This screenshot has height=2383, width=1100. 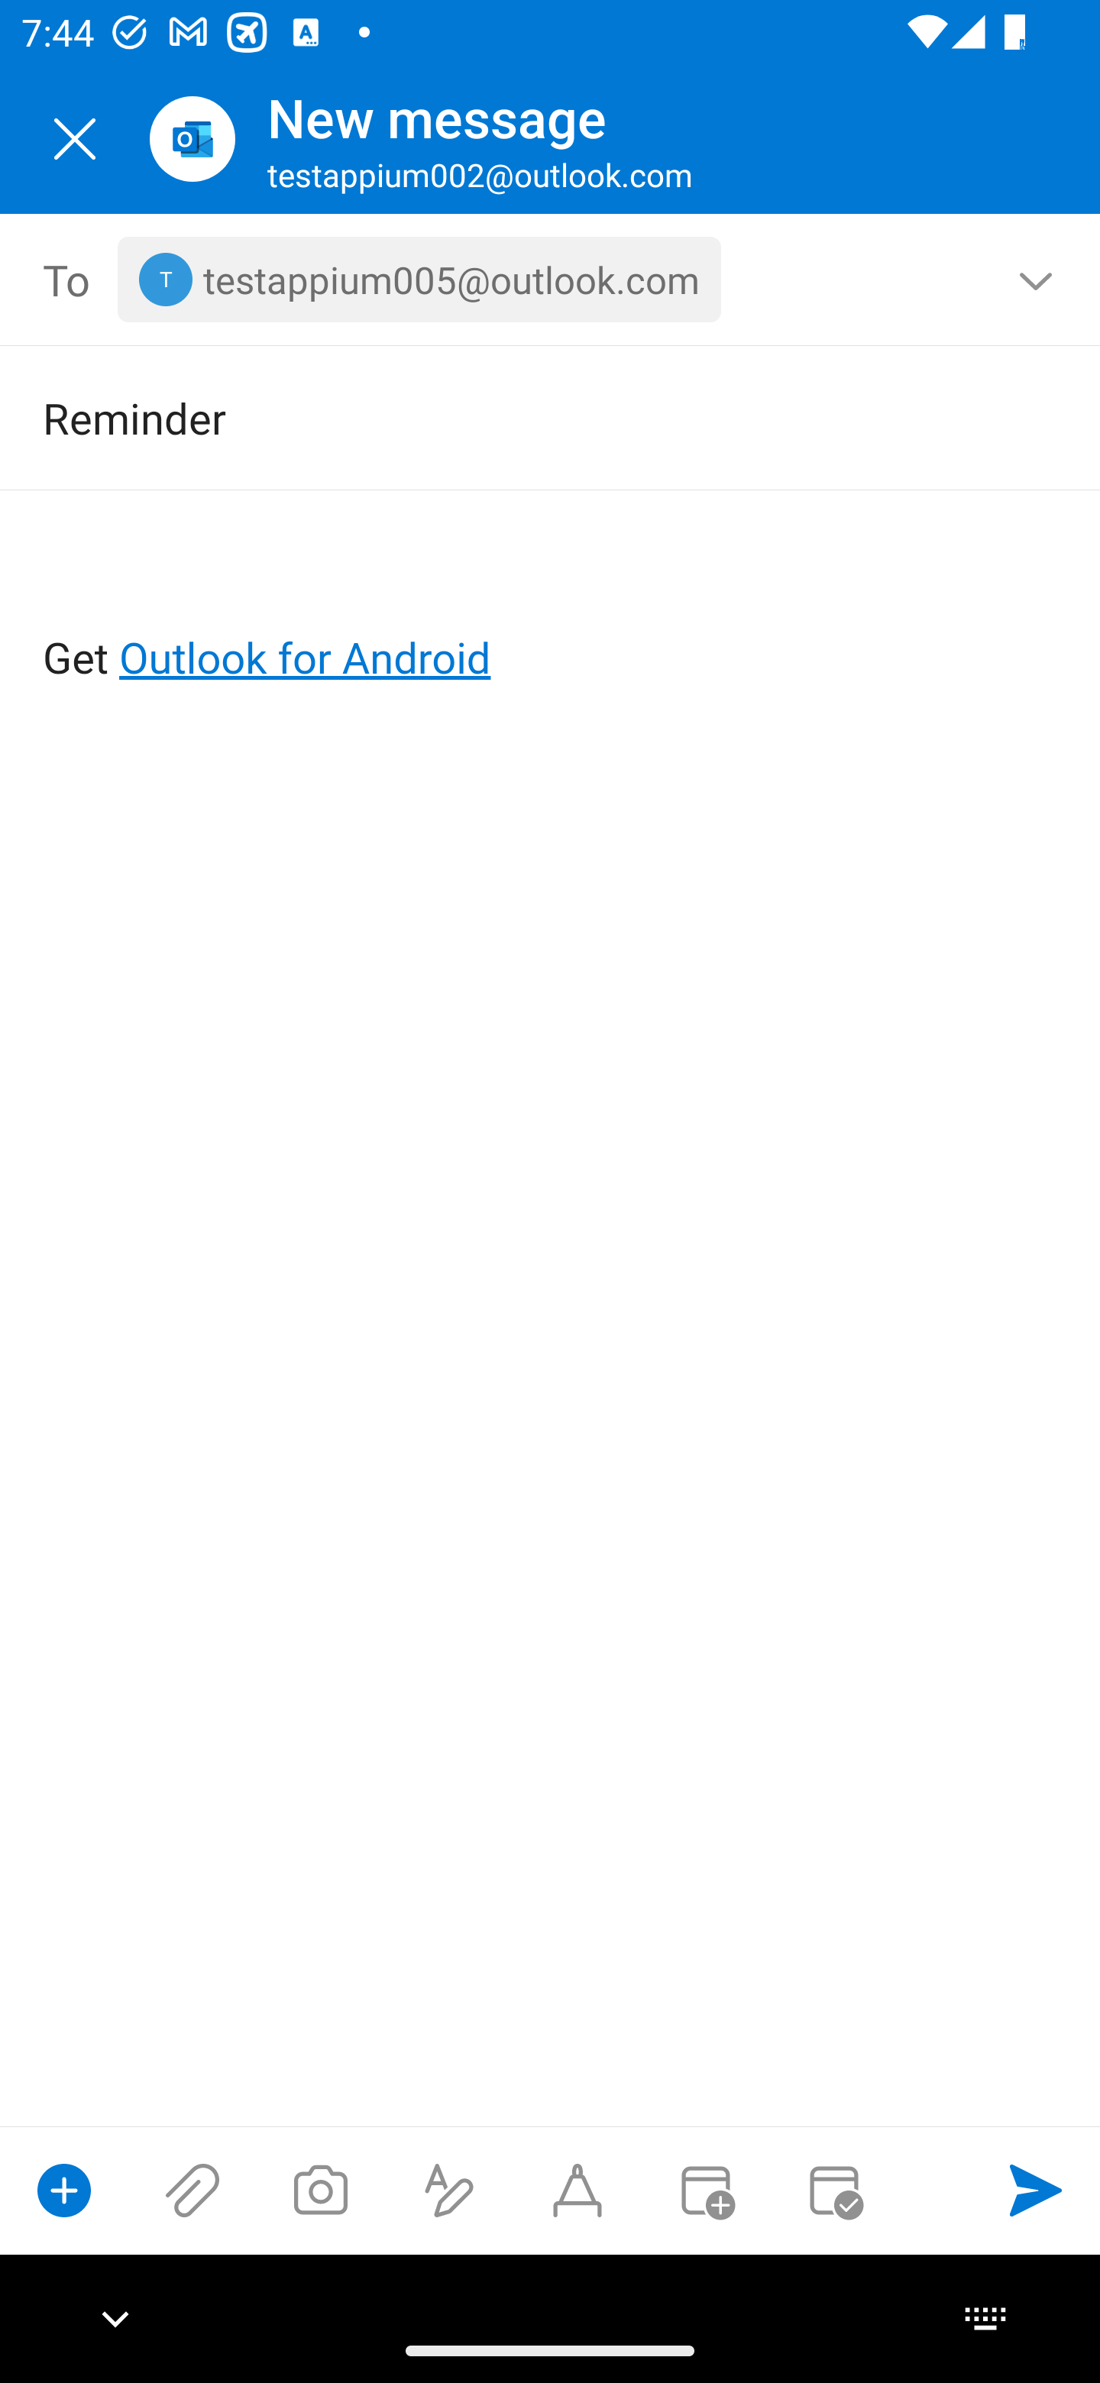 What do you see at coordinates (192, 2190) in the screenshot?
I see `Attach files` at bounding box center [192, 2190].